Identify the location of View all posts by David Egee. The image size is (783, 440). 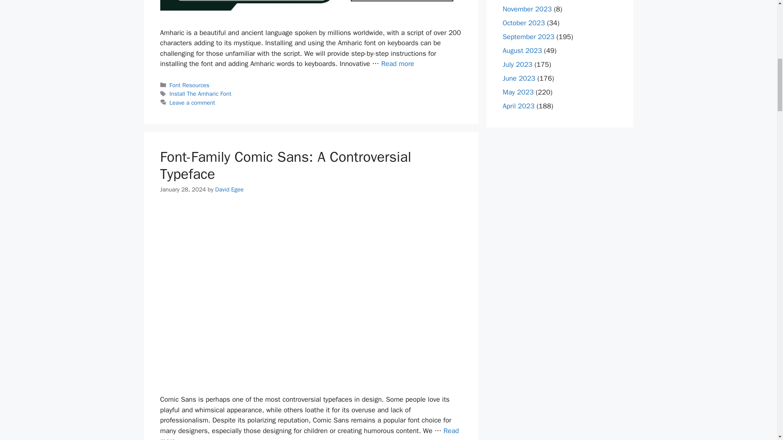
(229, 189).